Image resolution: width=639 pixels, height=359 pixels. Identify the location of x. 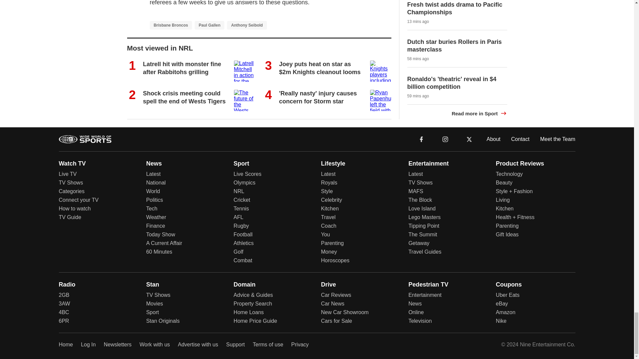
(469, 139).